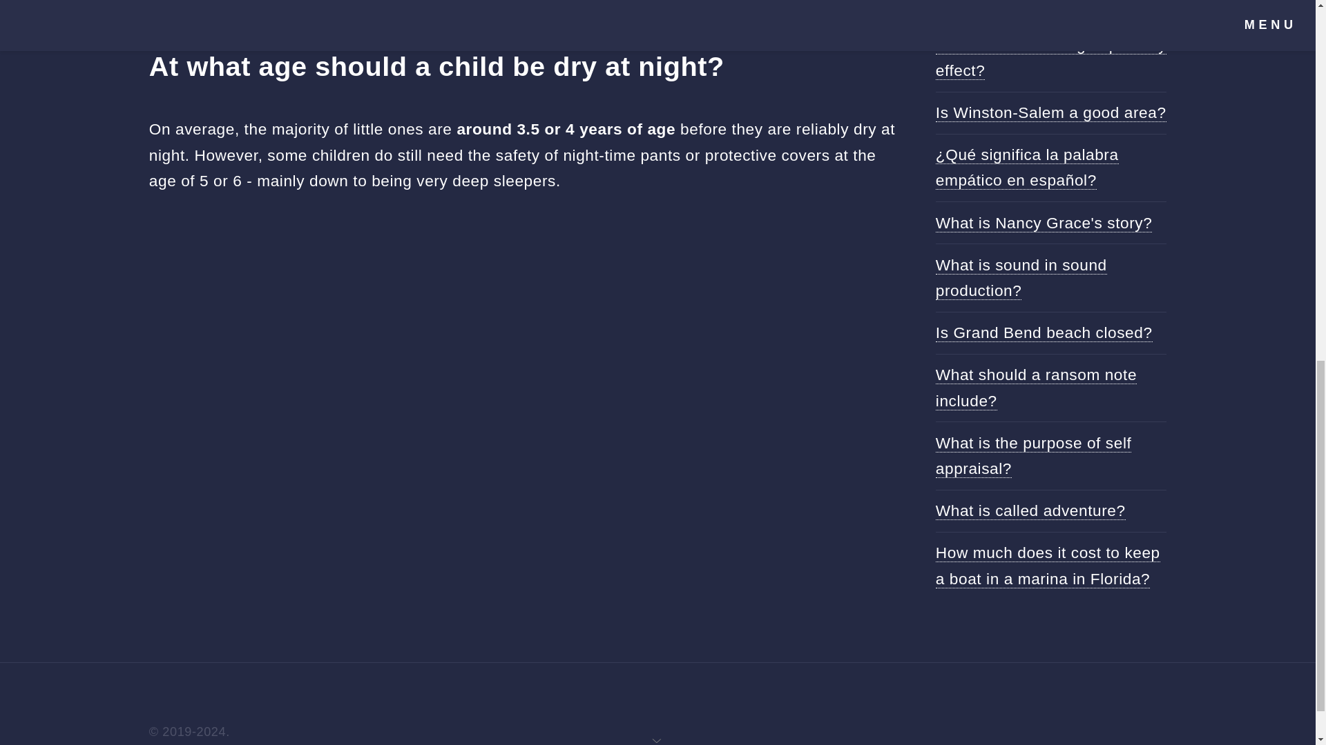 Image resolution: width=1326 pixels, height=745 pixels. I want to click on What is called adventure?, so click(1030, 510).